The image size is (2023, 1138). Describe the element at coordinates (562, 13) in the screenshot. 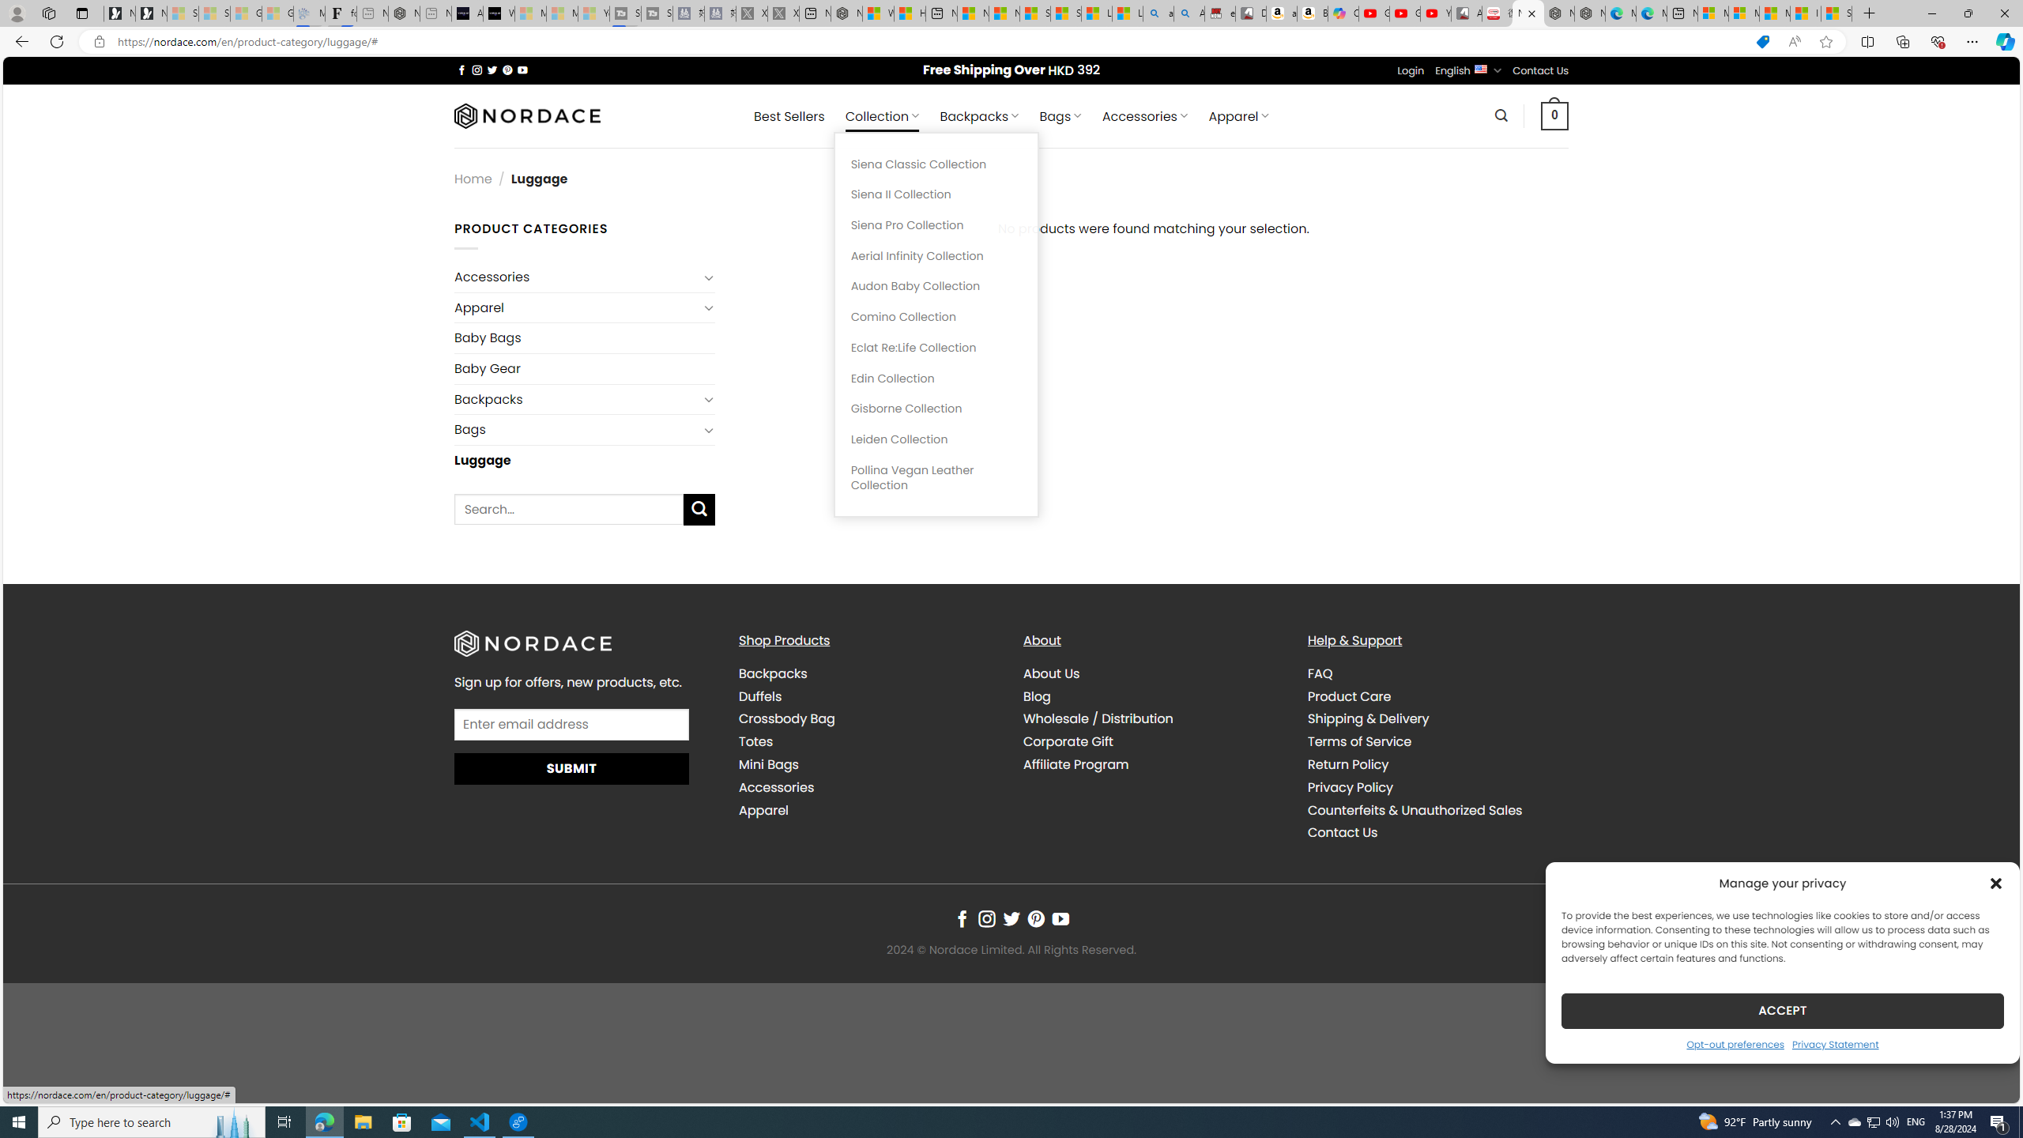

I see `Microsoft Start - Sleeping` at that location.